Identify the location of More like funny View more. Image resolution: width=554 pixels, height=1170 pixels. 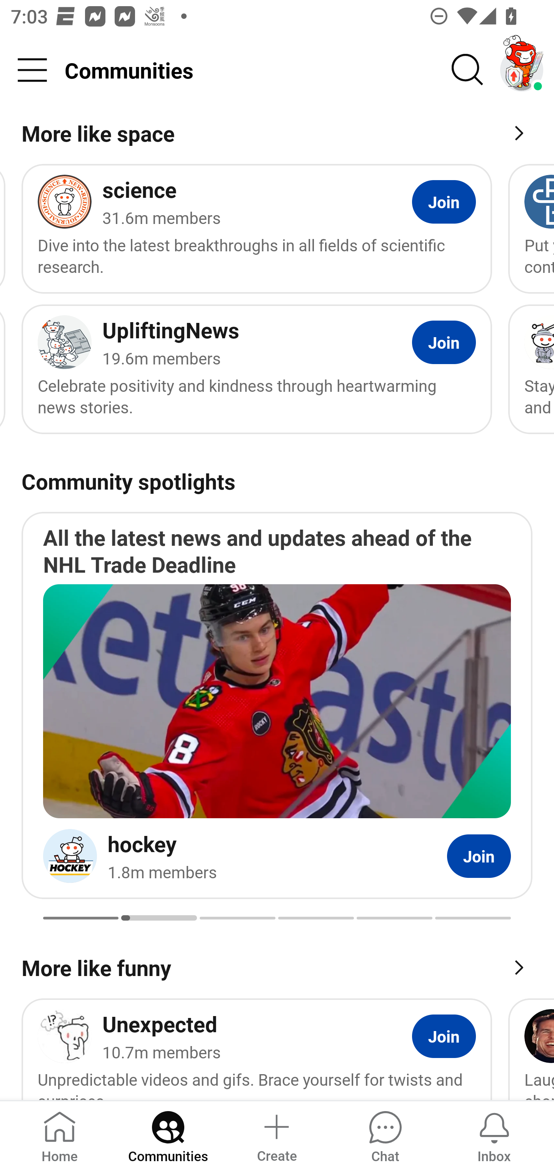
(277, 966).